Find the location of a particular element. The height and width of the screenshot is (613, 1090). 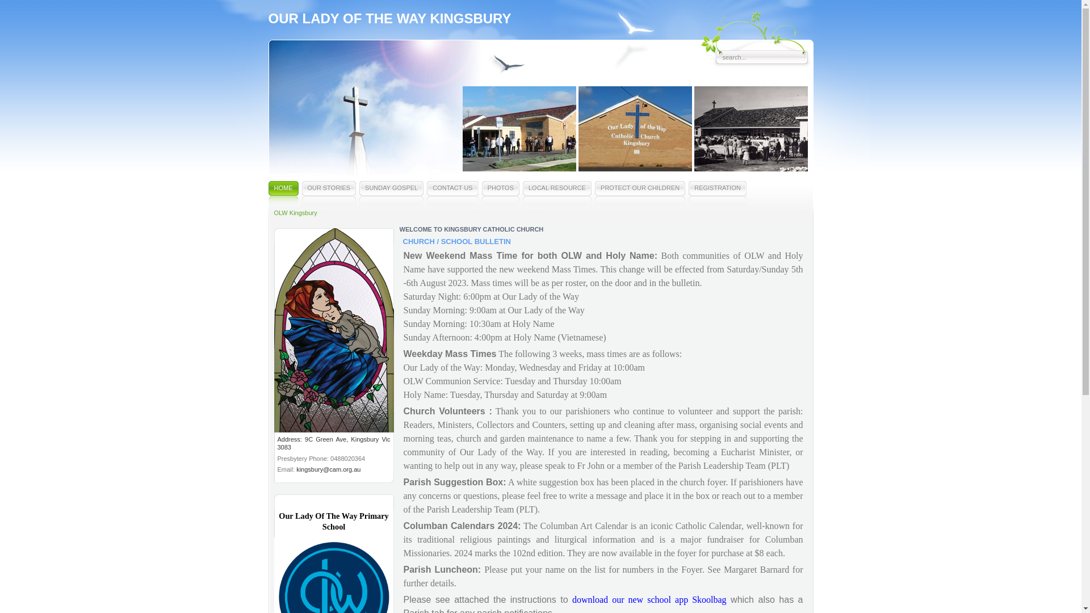

CONTACT US is located at coordinates (453, 195).